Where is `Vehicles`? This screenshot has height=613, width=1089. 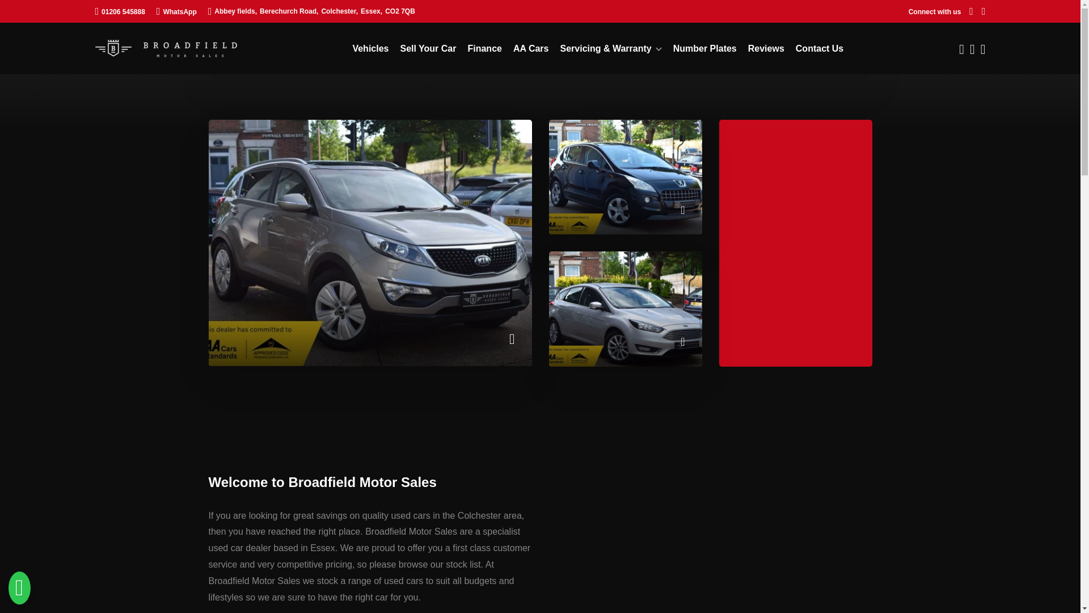
Vehicles is located at coordinates (370, 48).